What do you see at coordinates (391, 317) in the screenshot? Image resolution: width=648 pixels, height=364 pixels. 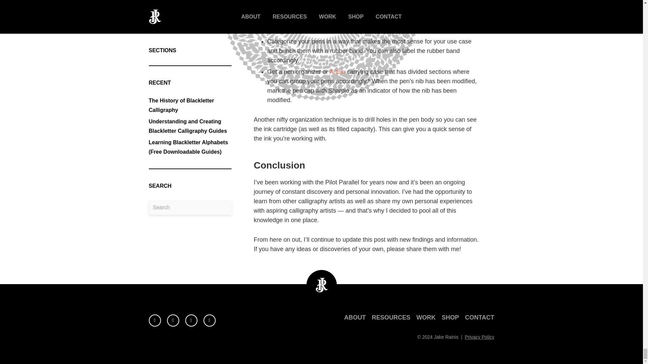 I see `RESOURCES` at bounding box center [391, 317].